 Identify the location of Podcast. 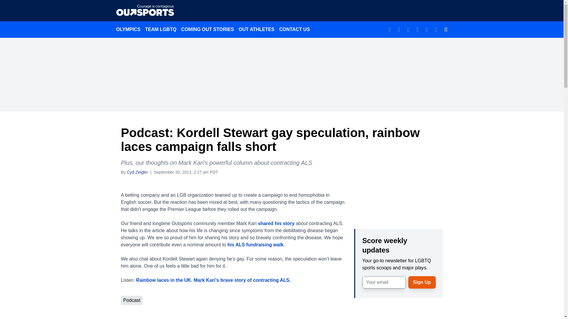
(131, 300).